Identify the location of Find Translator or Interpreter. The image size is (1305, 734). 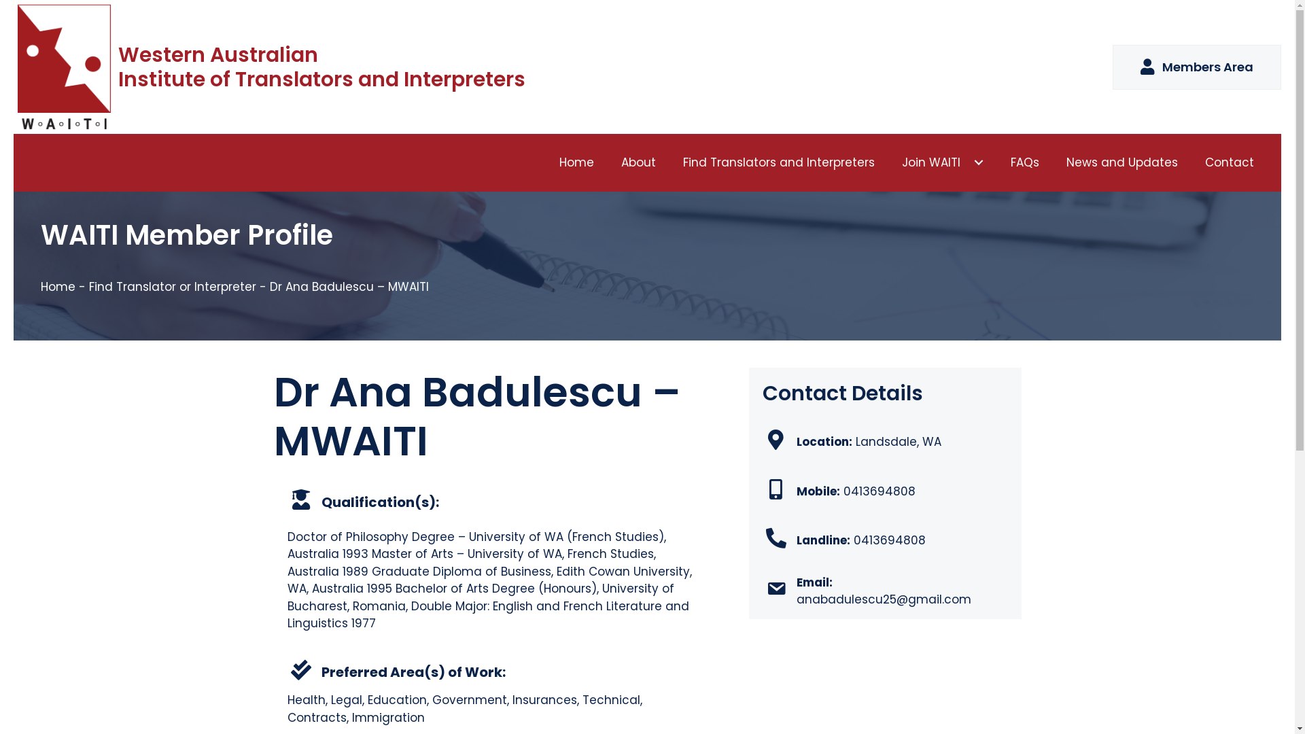
(173, 287).